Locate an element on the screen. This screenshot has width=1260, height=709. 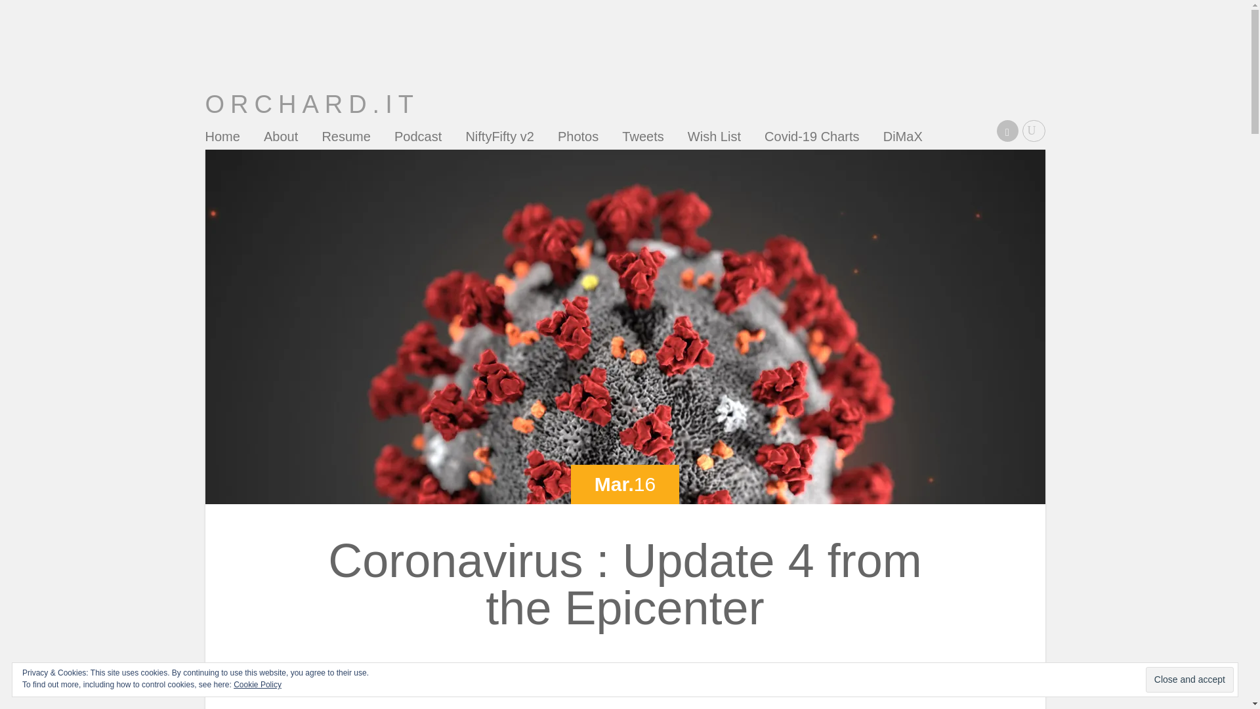
Tweets is located at coordinates (643, 139).